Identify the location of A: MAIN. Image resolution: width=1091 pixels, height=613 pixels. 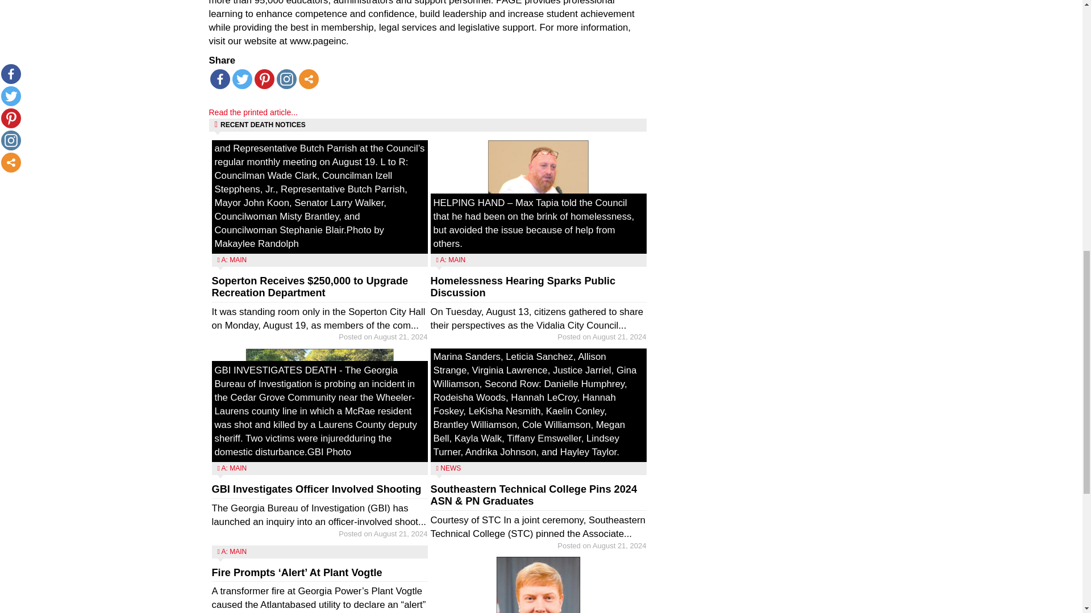
(234, 468).